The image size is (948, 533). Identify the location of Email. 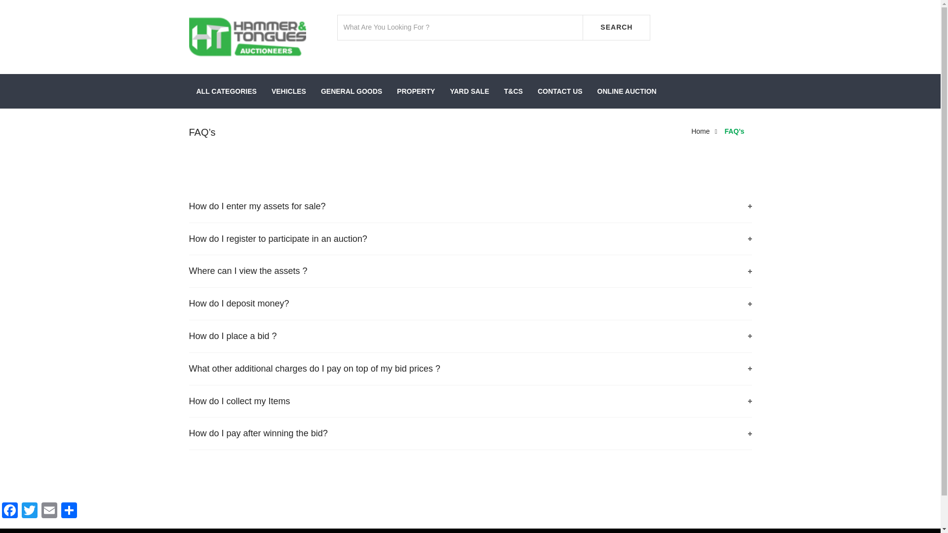
(49, 511).